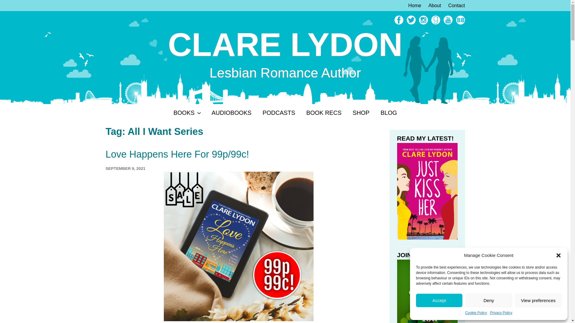 The image size is (575, 323). I want to click on AUDIOBOOKS, so click(232, 113).